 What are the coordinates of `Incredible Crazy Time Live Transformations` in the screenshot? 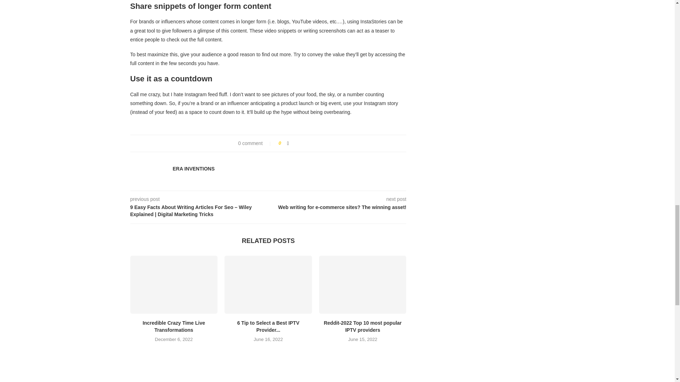 It's located at (174, 326).